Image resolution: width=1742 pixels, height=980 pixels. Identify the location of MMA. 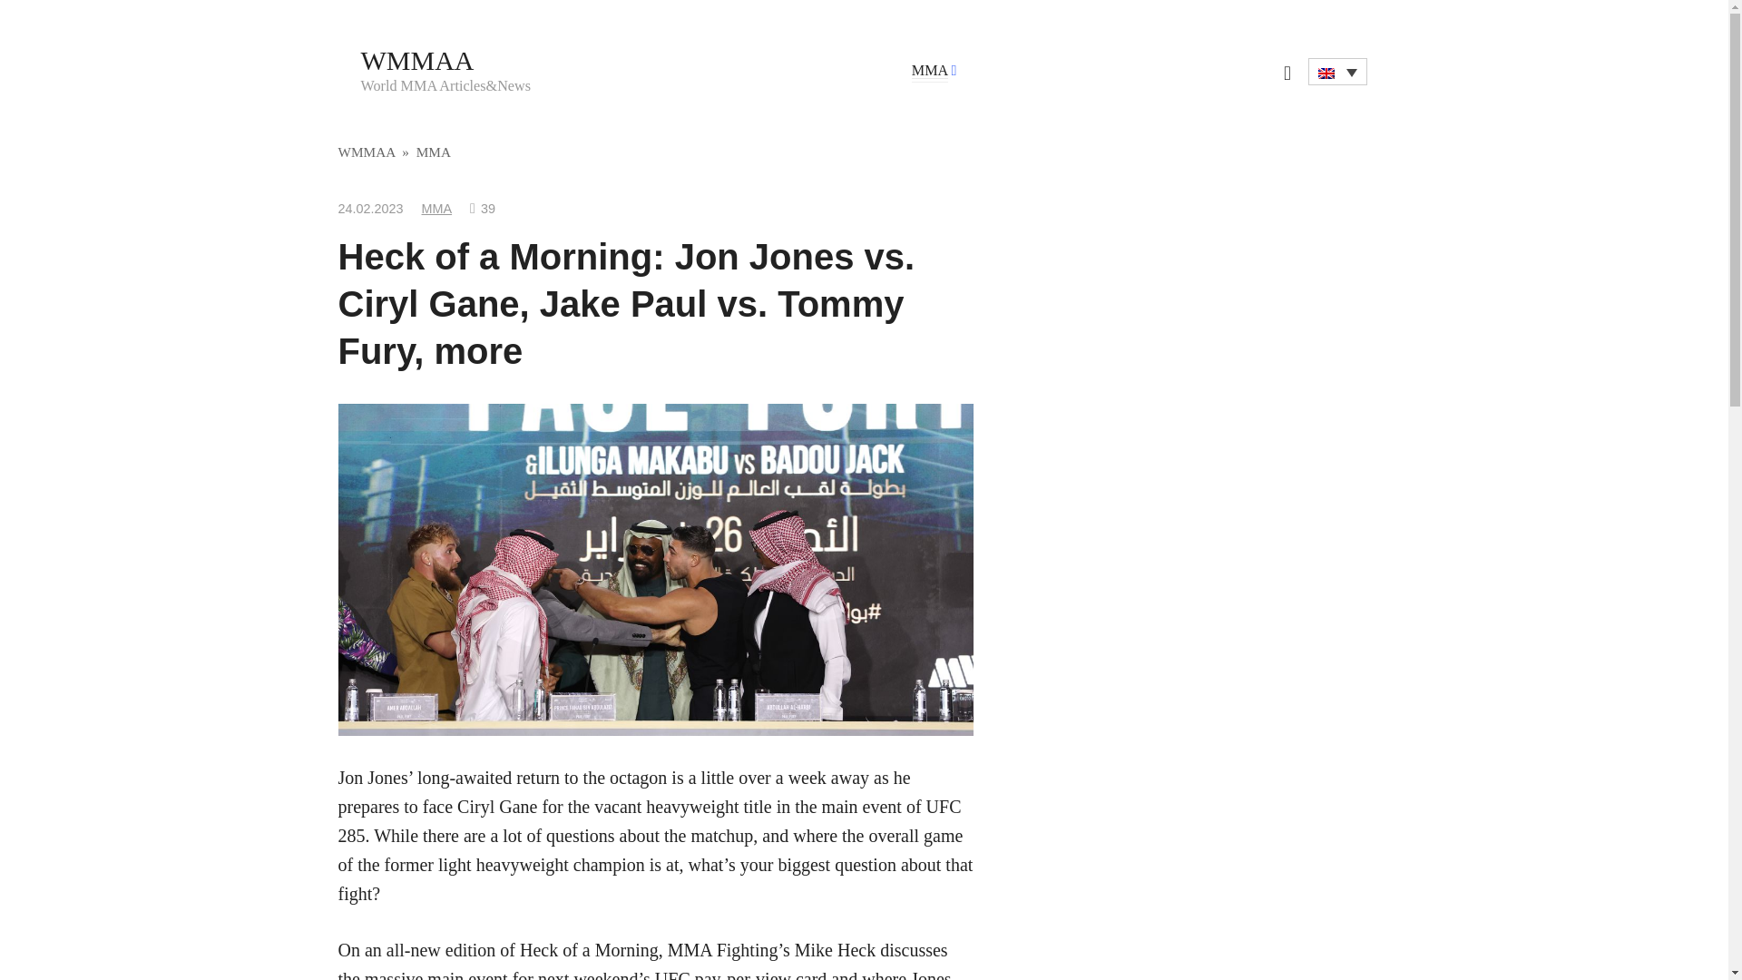
(437, 209).